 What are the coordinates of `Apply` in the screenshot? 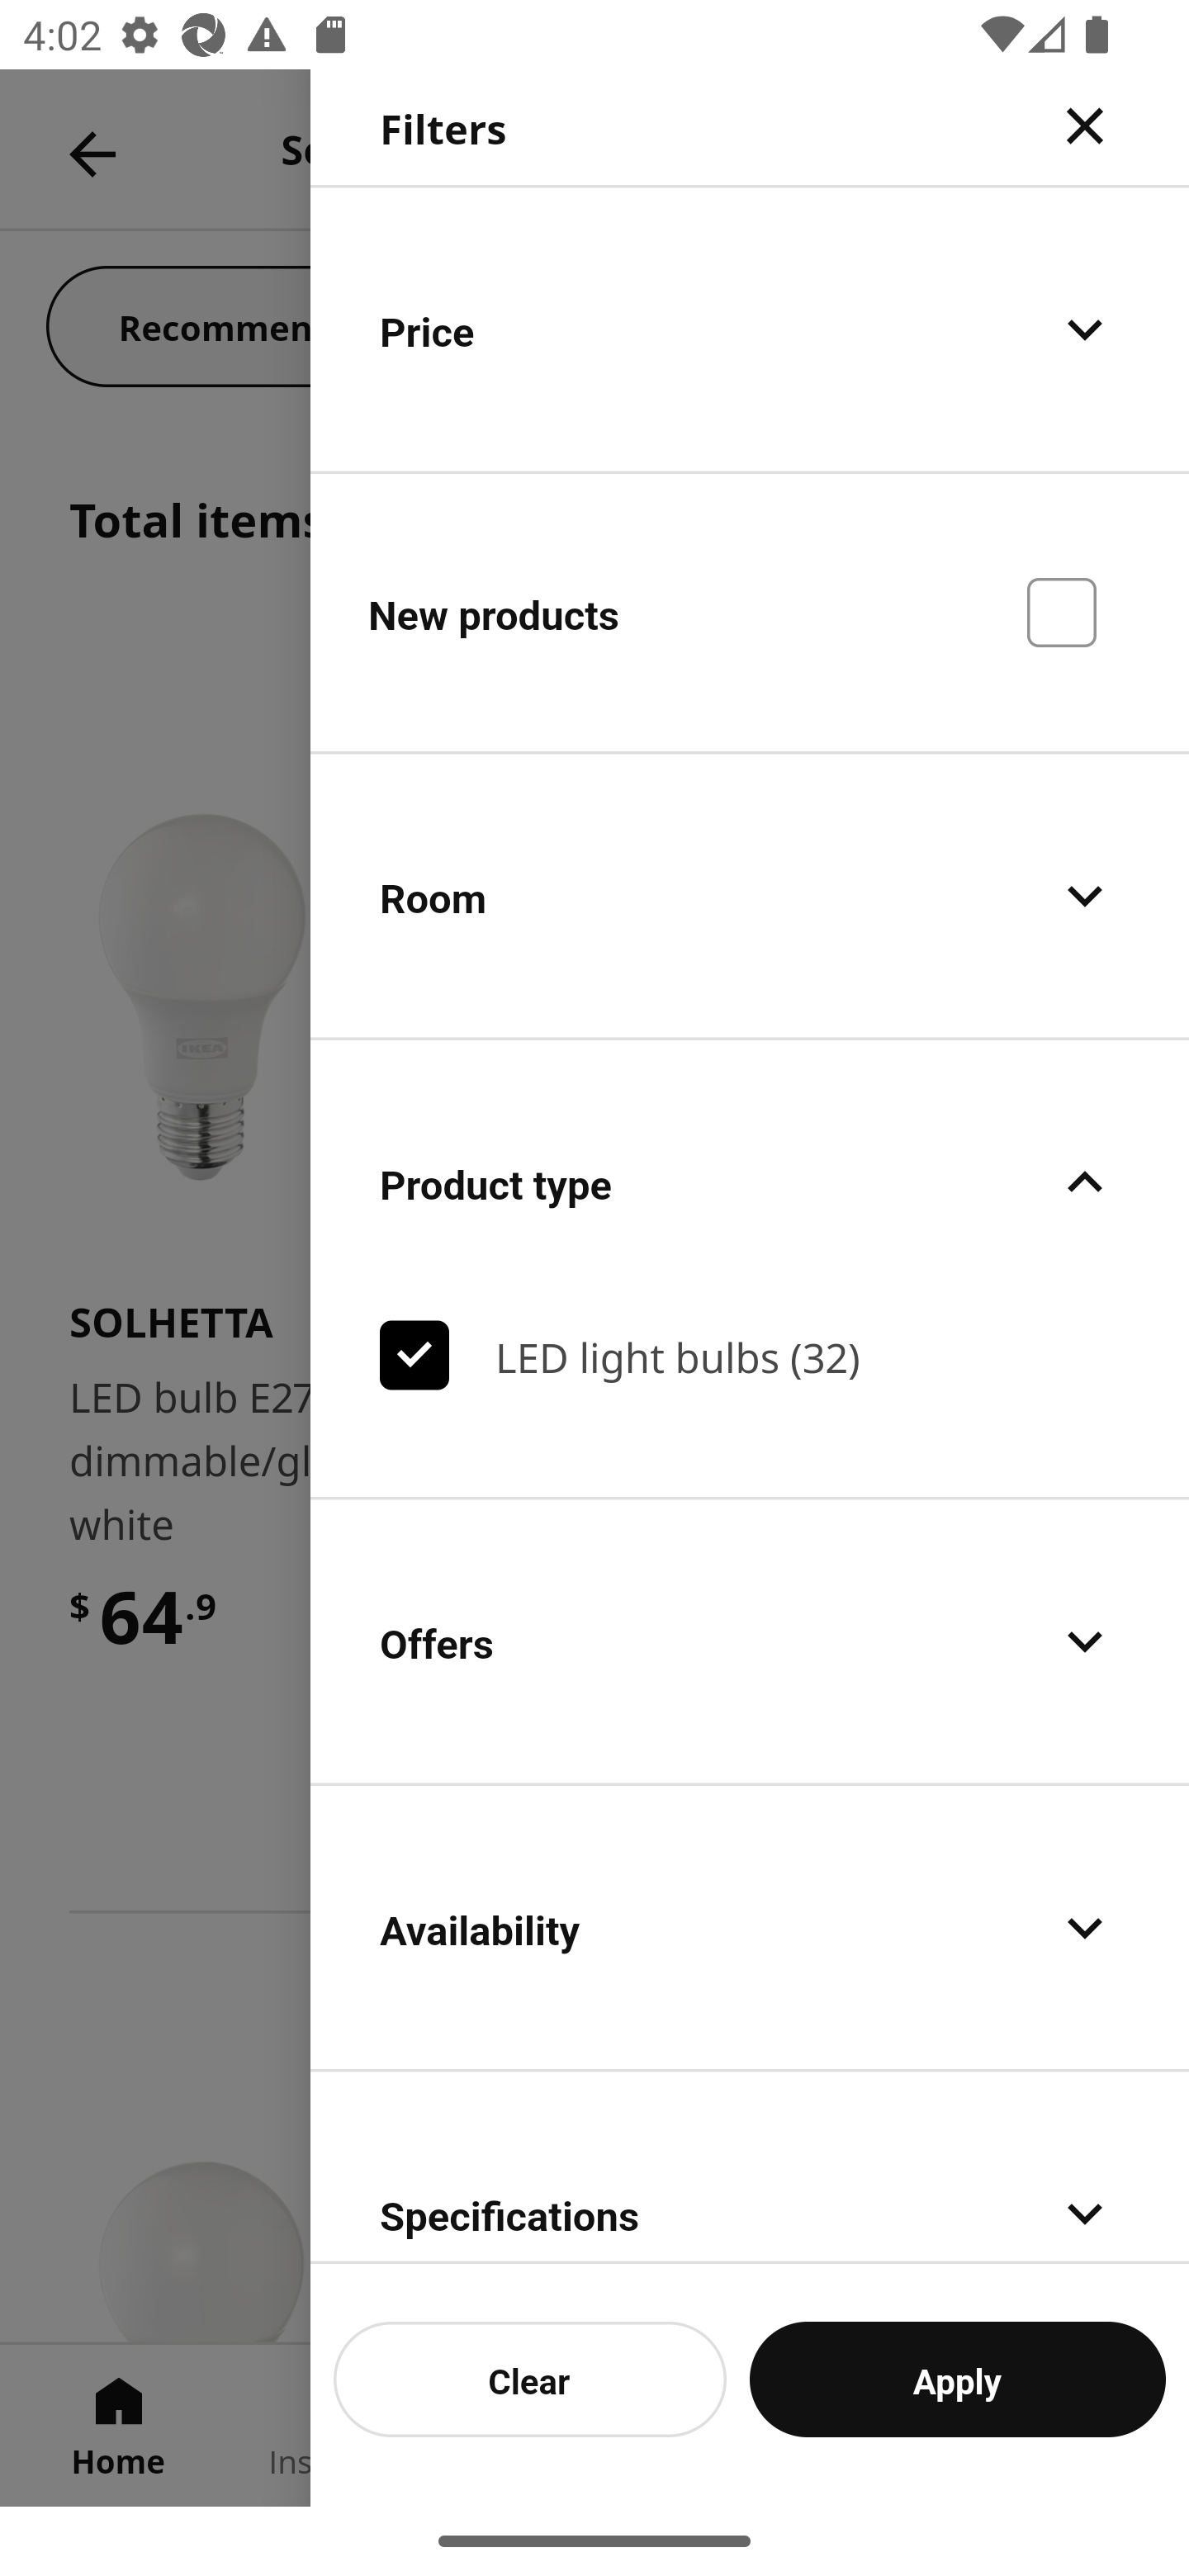 It's located at (958, 2379).